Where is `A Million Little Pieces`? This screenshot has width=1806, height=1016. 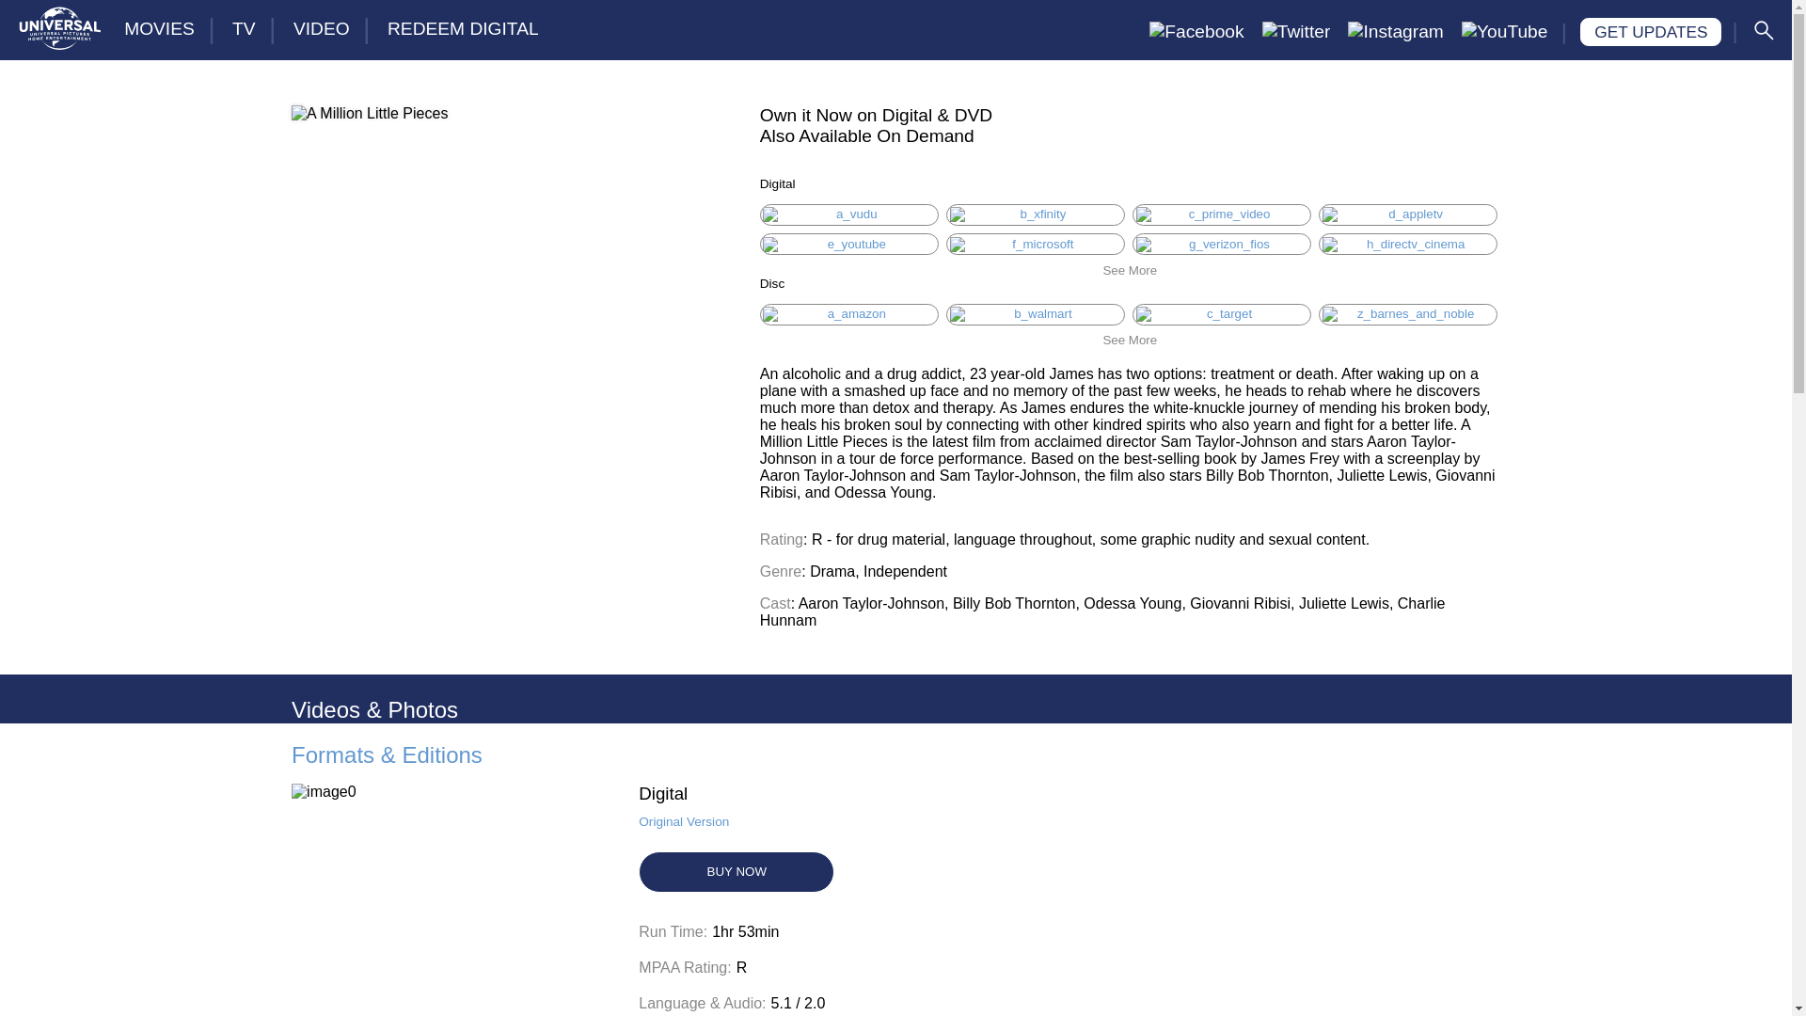
A Million Little Pieces is located at coordinates (369, 136).